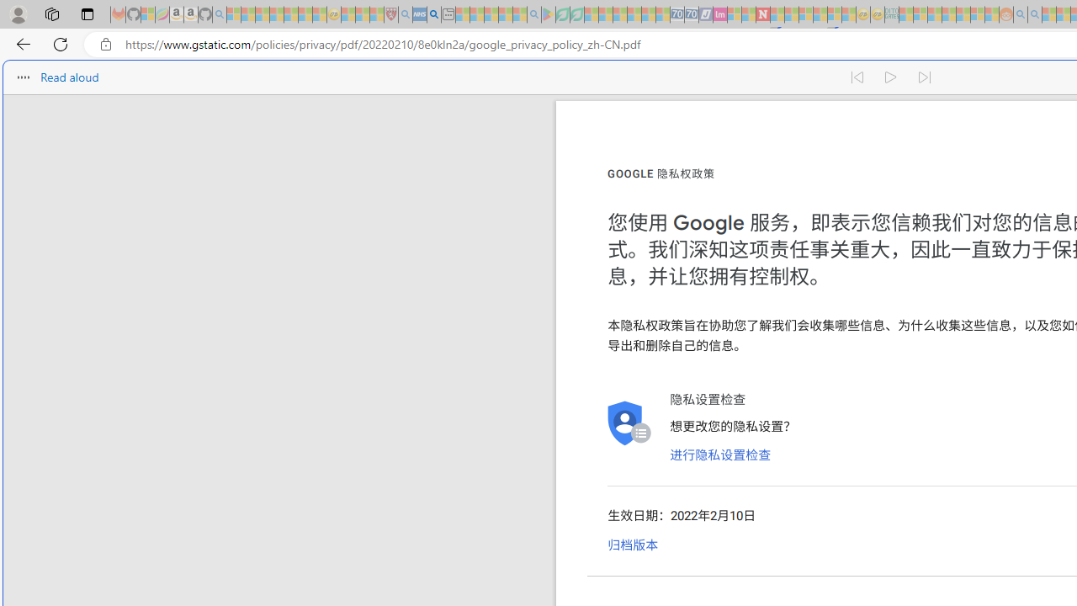 The width and height of the screenshot is (1077, 606). Describe the element at coordinates (676, 15) in the screenshot. I see `Cheap Car Rentals - Save70.com - Sleeping` at that location.